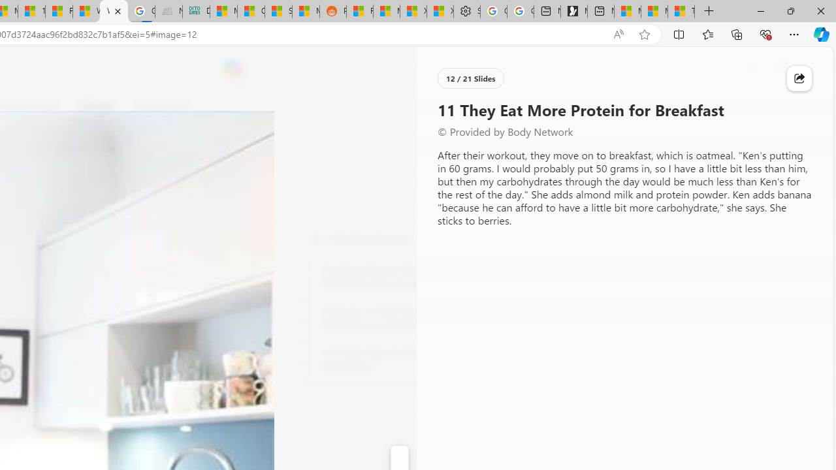  Describe the element at coordinates (394, 359) in the screenshot. I see `12 Proven Ways To Increase Your Metabolism` at that location.